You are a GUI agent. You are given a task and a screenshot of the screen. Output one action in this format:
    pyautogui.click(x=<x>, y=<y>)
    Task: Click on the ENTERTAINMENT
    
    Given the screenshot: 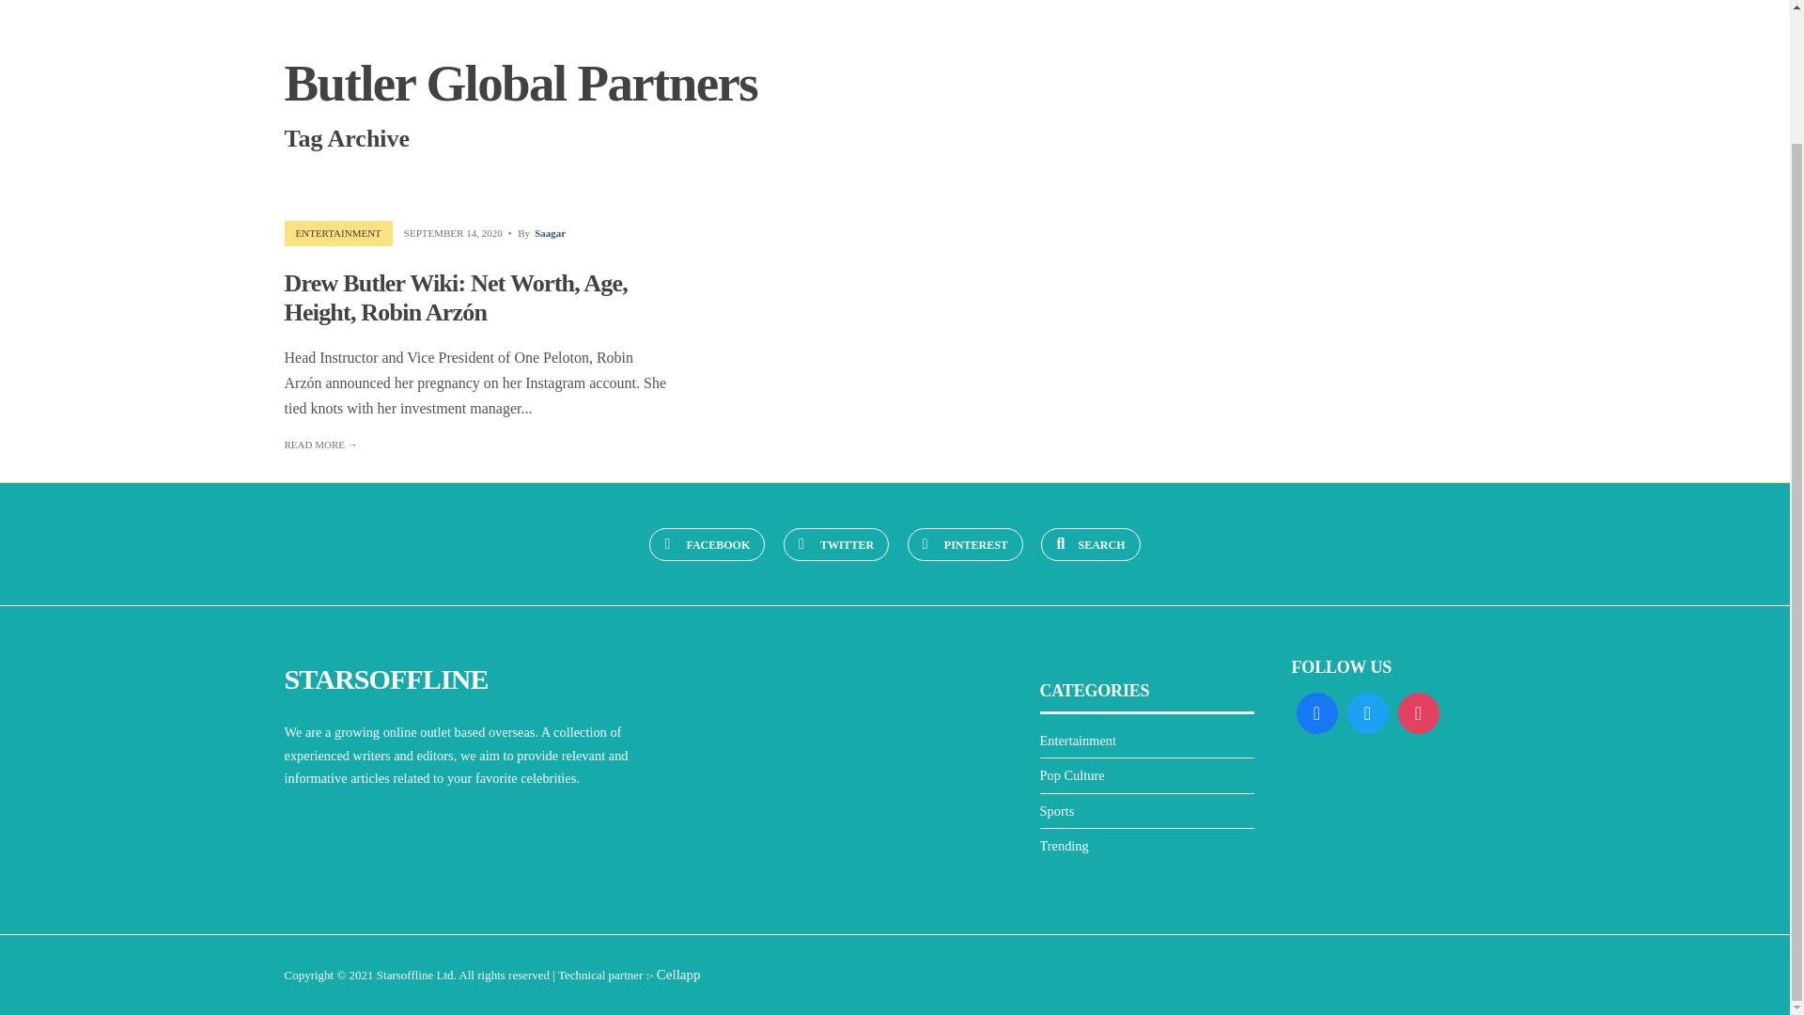 What is the action you would take?
    pyautogui.click(x=338, y=232)
    